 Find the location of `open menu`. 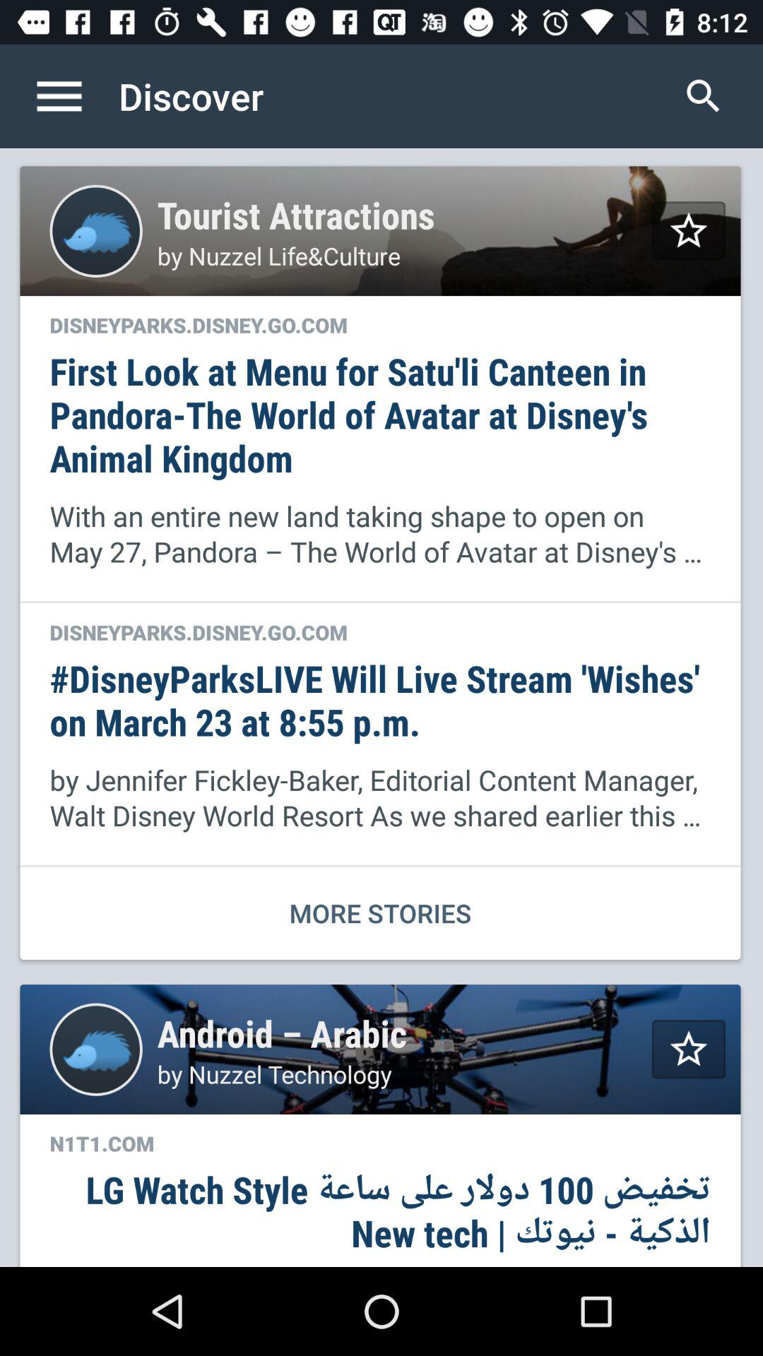

open menu is located at coordinates (74, 96).